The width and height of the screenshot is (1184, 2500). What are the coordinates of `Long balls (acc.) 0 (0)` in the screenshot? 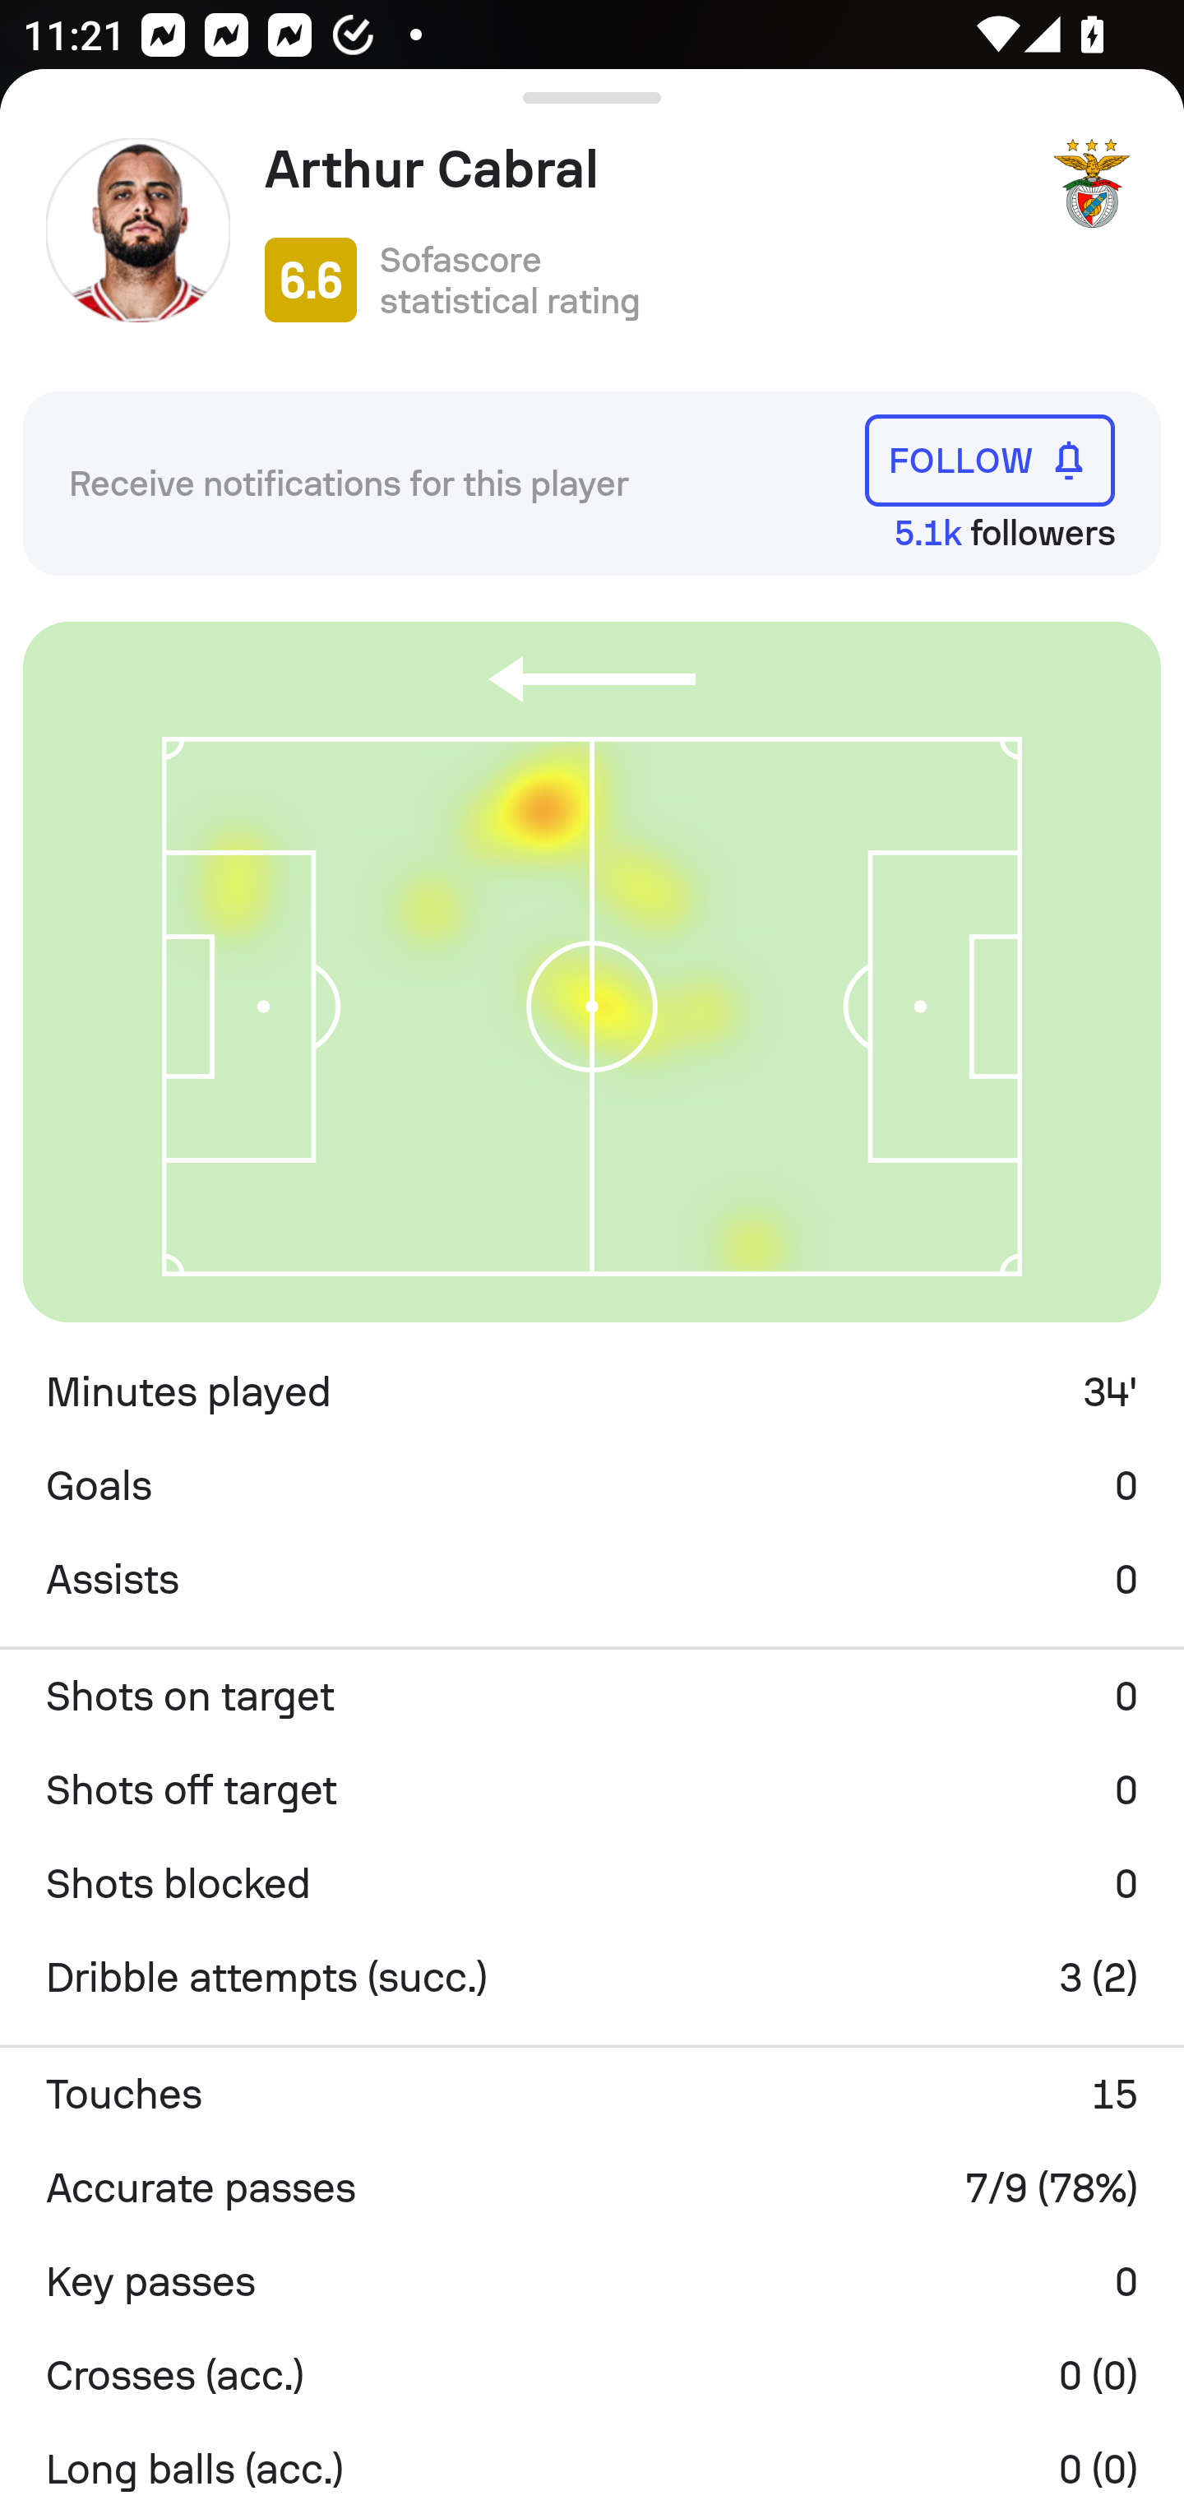 It's located at (592, 2461).